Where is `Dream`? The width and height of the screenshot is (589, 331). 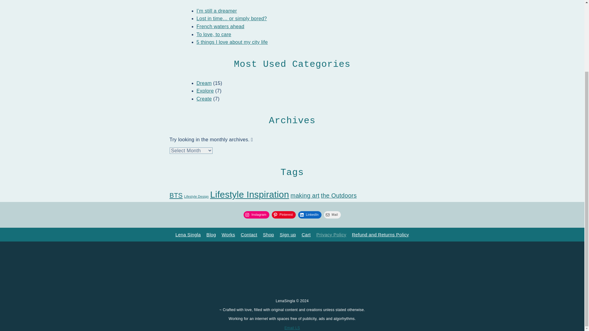 Dream is located at coordinates (204, 83).